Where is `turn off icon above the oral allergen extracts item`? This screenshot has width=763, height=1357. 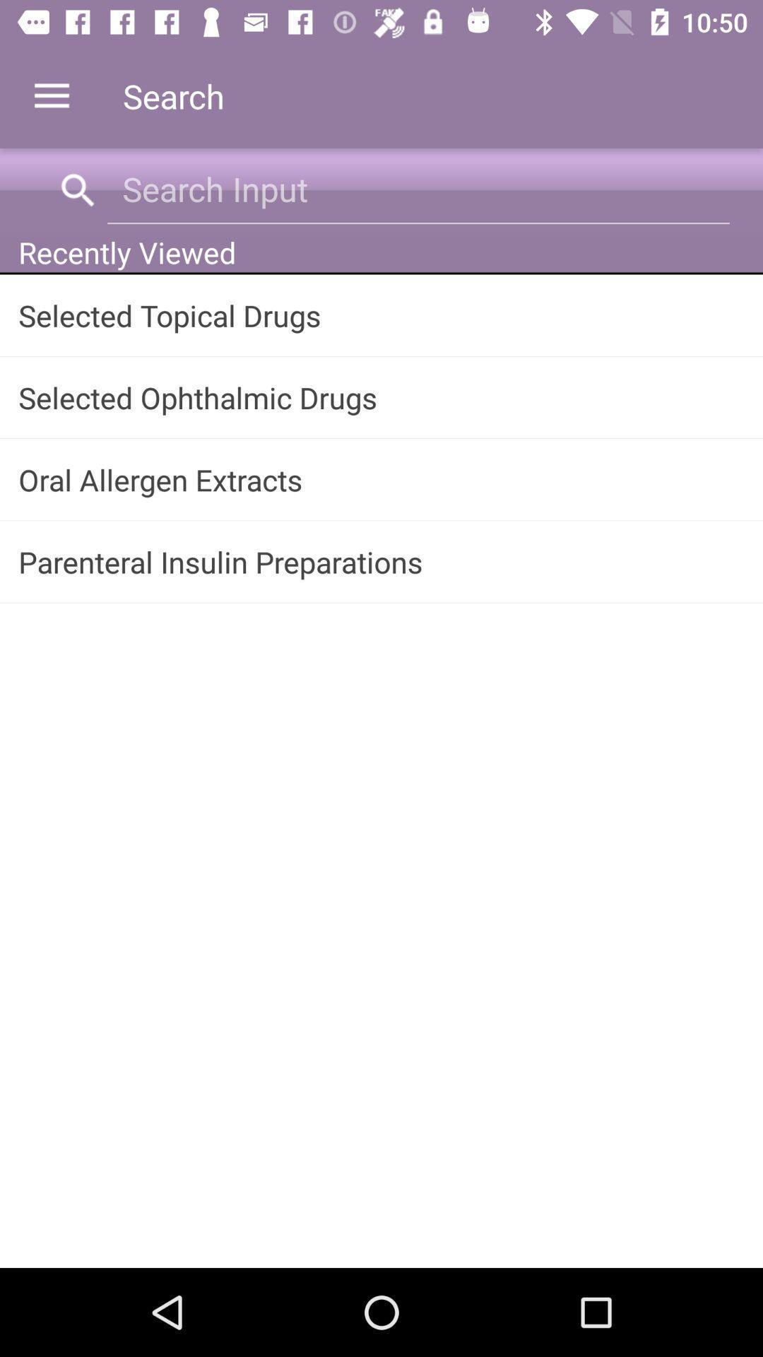 turn off icon above the oral allergen extracts item is located at coordinates (381, 397).